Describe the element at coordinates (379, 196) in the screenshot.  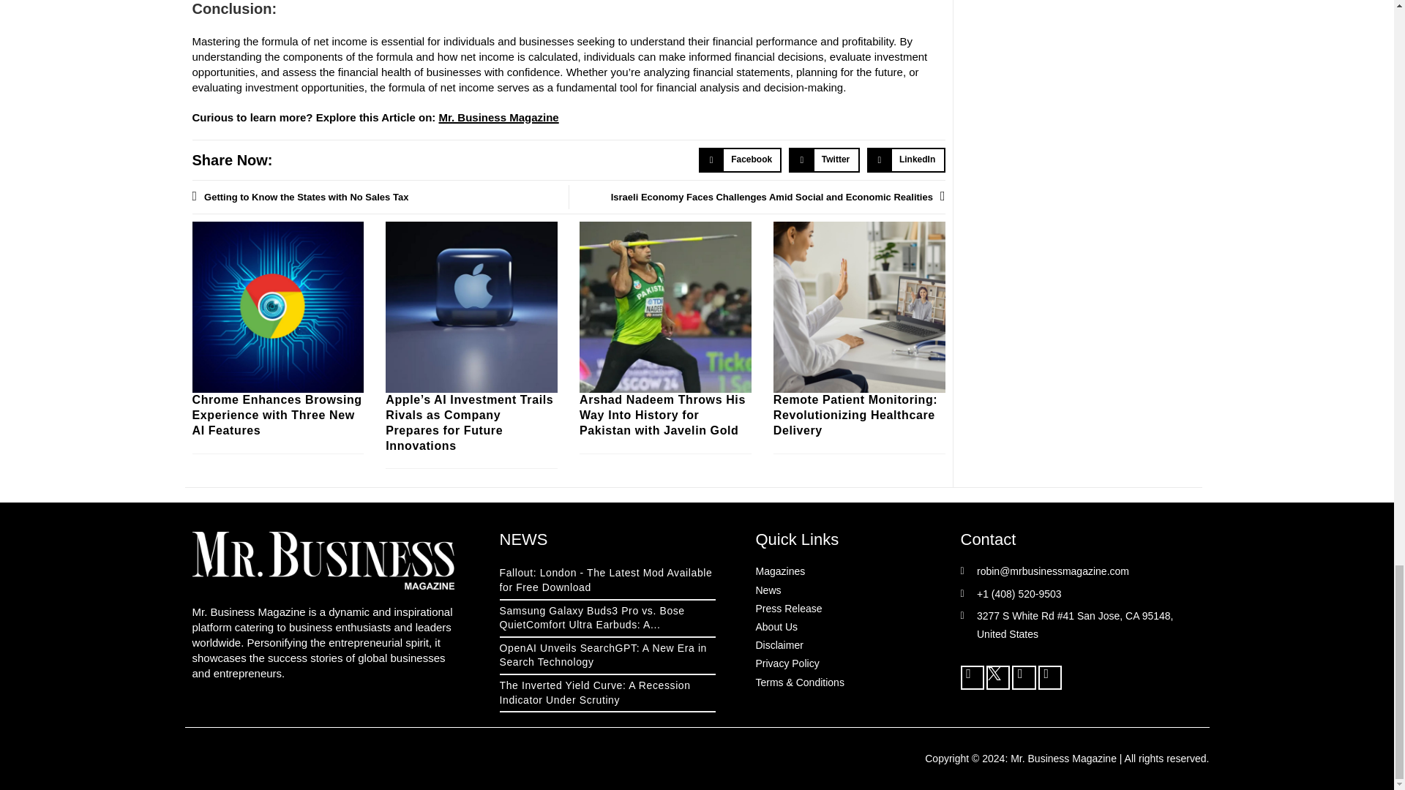
I see `Getting to Know the States with No Sales Tax` at that location.